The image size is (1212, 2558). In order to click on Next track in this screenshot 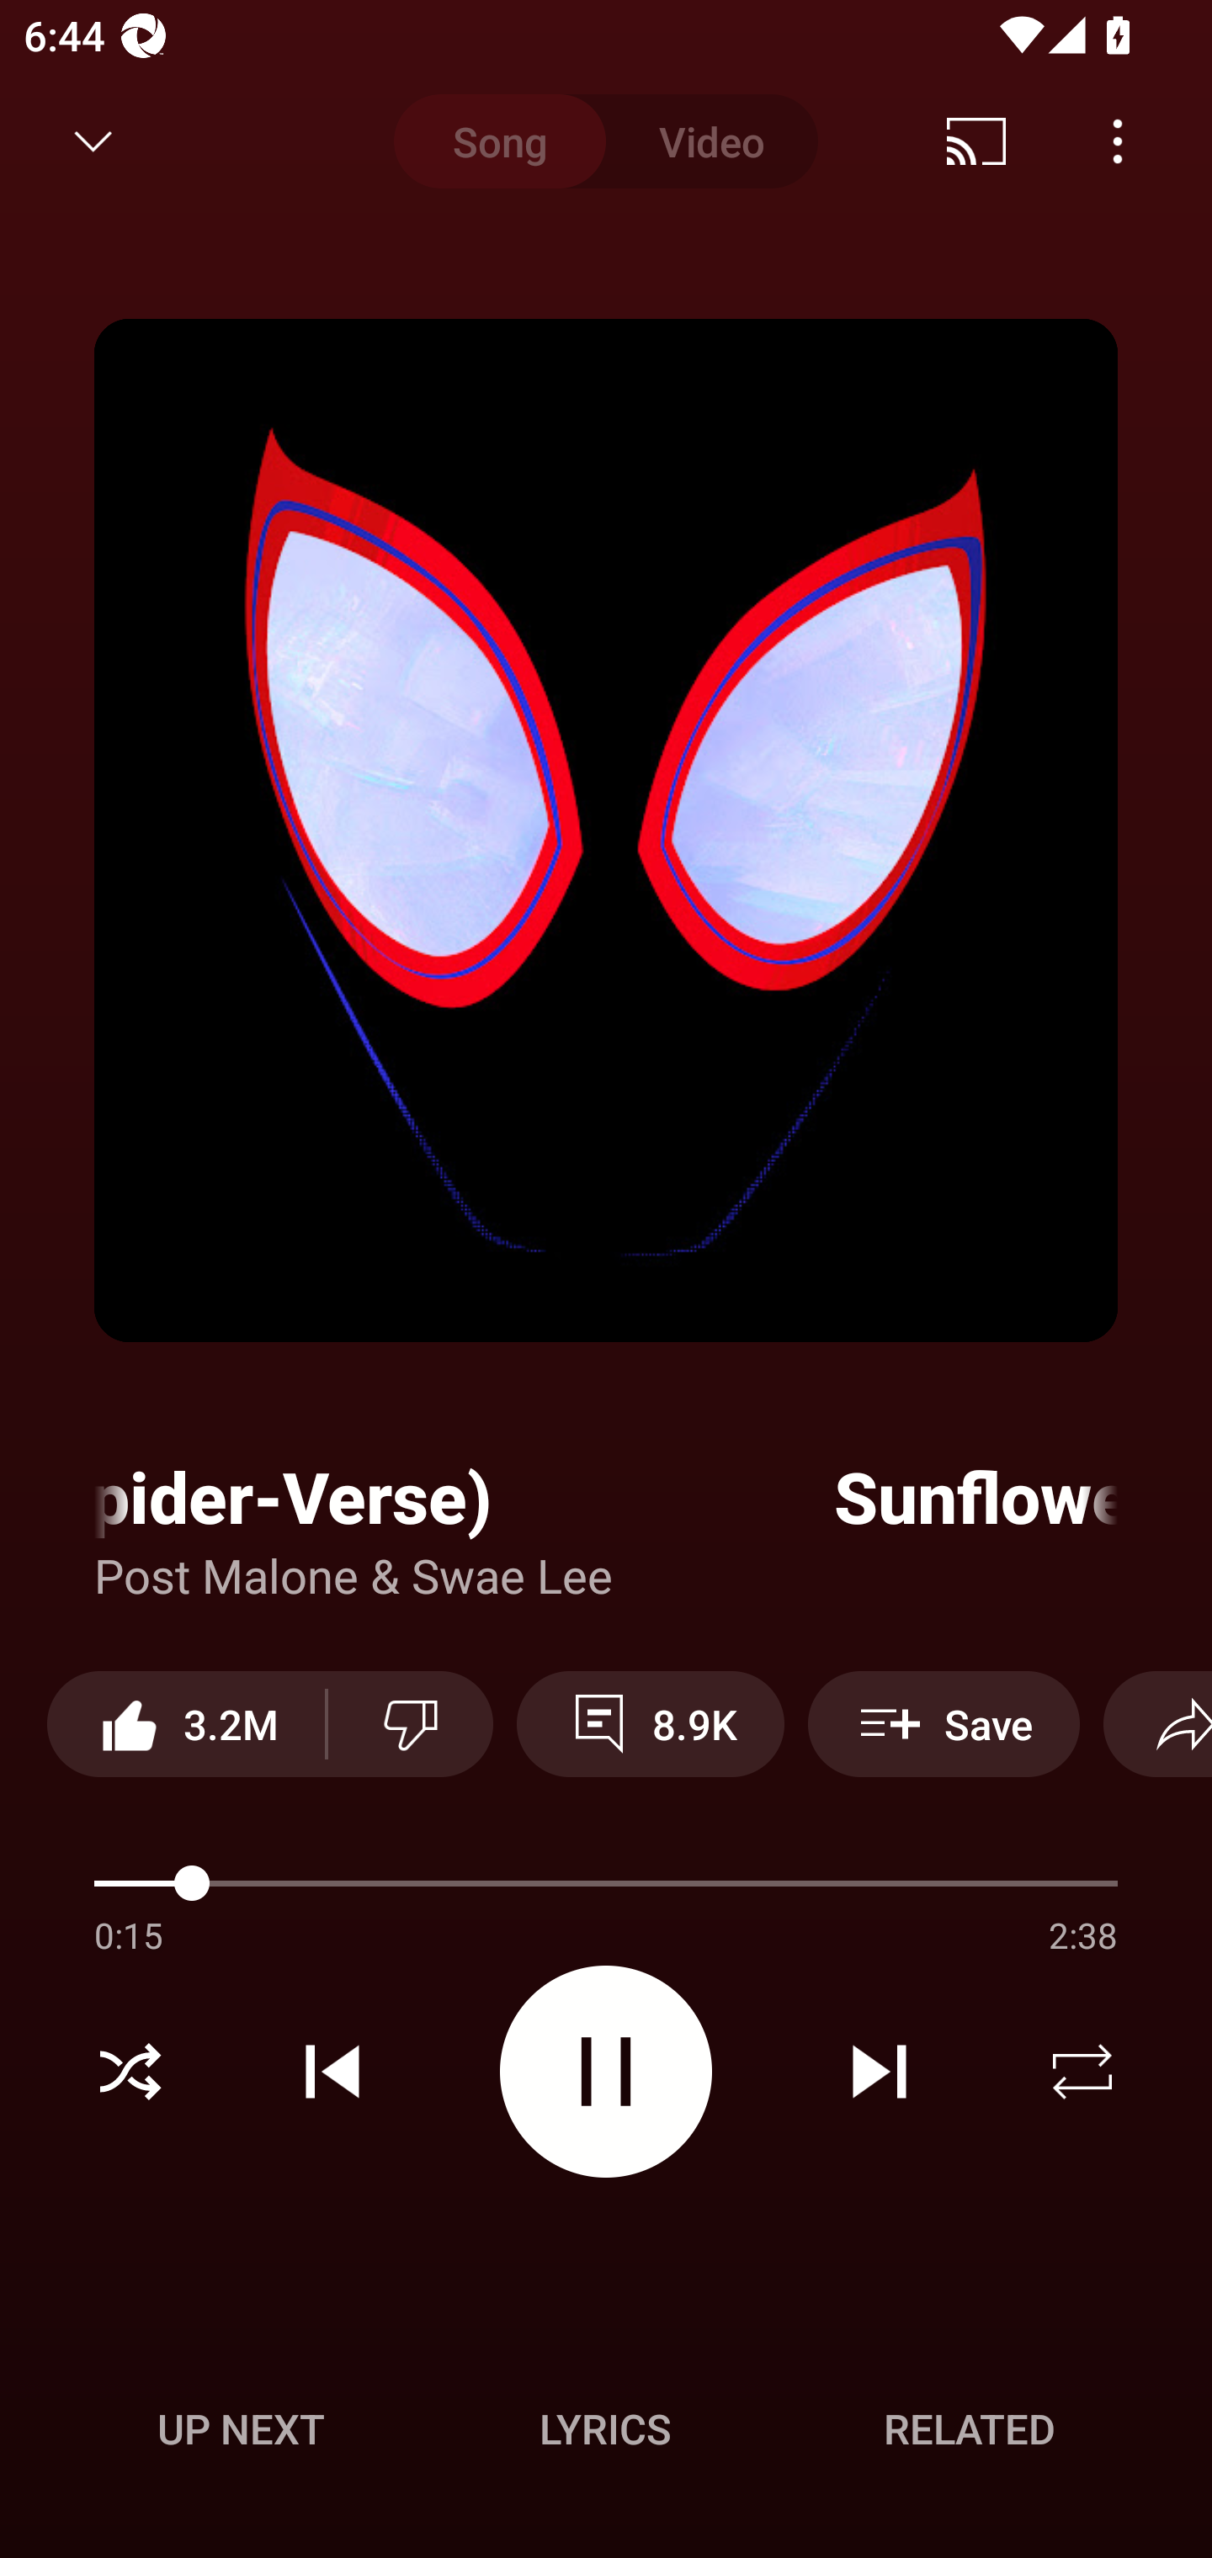, I will do `click(879, 2072)`.